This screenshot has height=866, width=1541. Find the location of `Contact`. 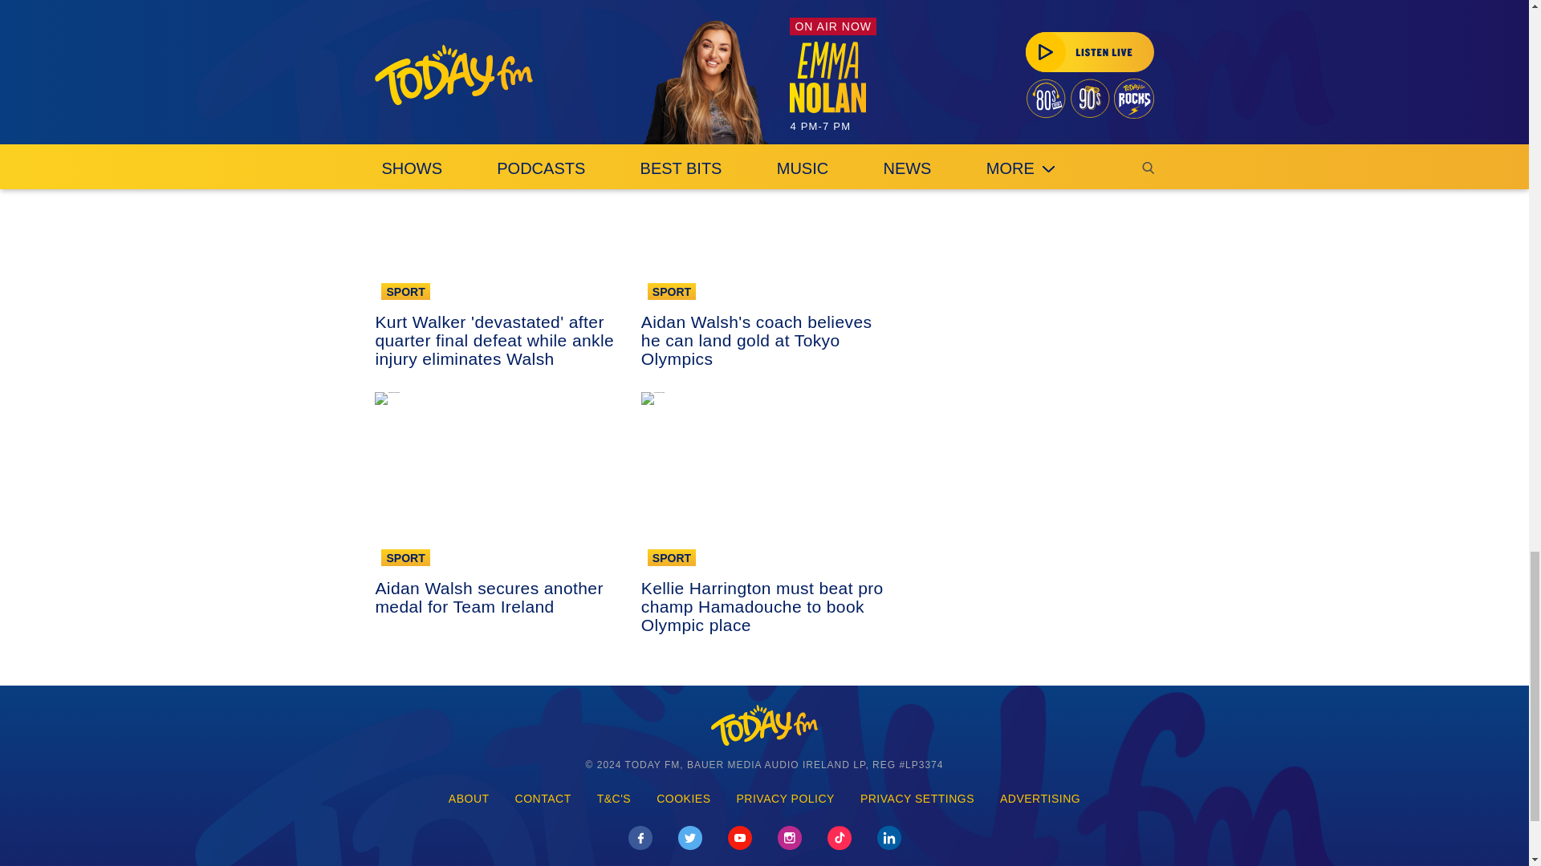

Contact is located at coordinates (543, 799).